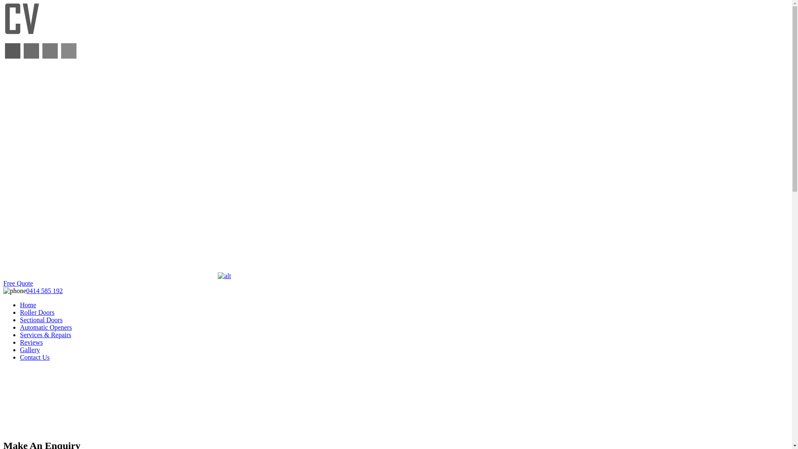  What do you see at coordinates (44, 291) in the screenshot?
I see `0414 585 192` at bounding box center [44, 291].